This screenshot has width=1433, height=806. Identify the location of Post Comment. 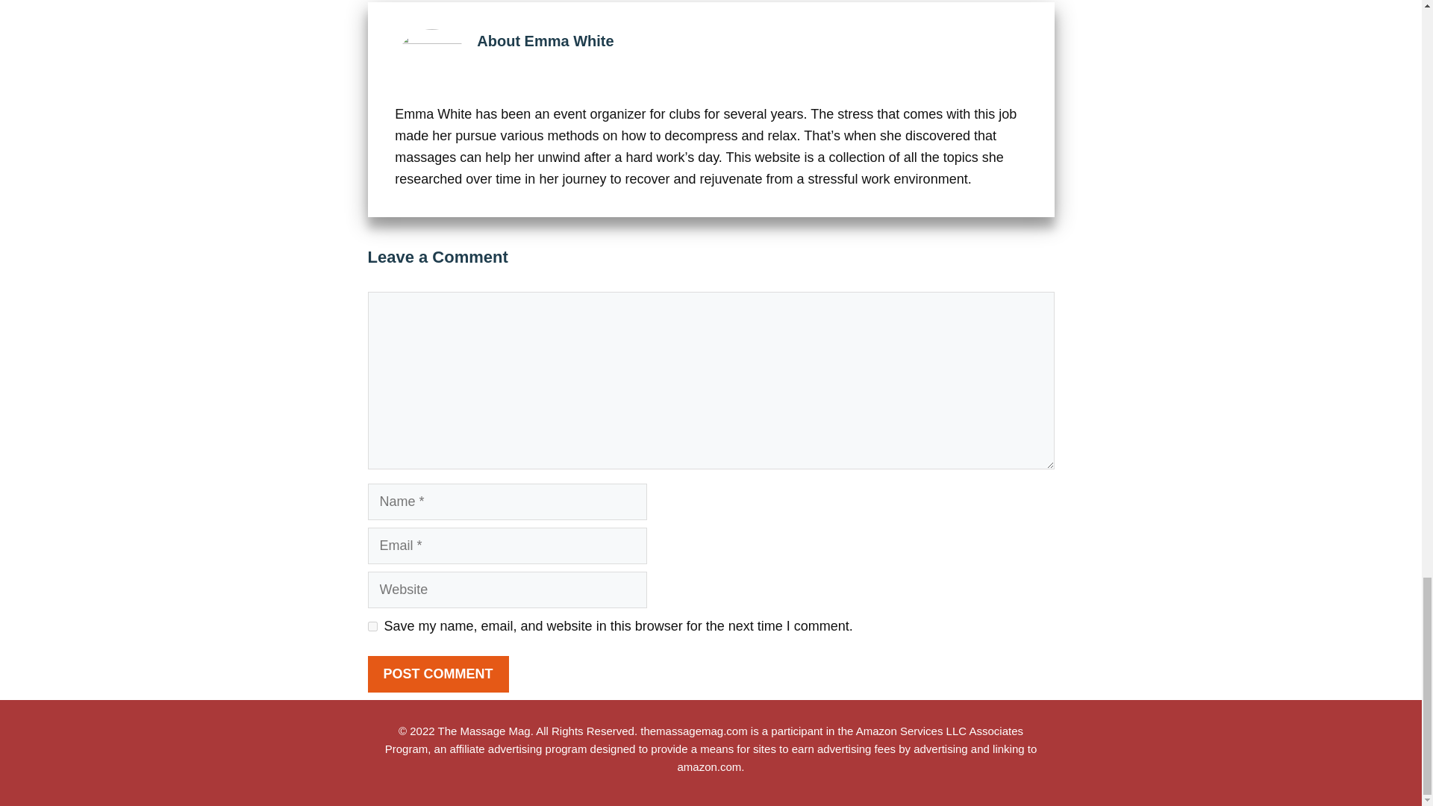
(437, 674).